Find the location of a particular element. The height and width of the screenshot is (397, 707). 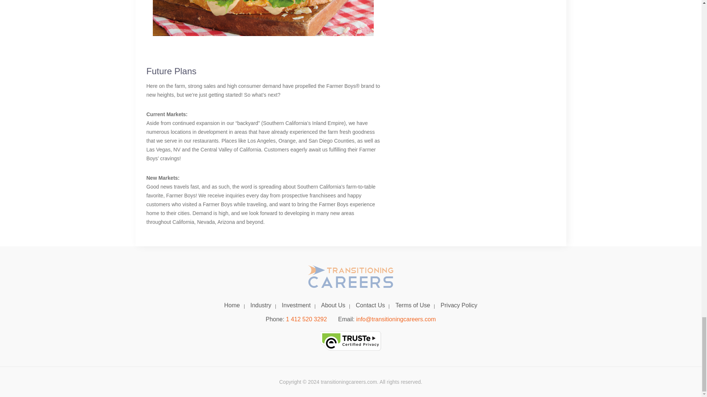

Privacy Policy is located at coordinates (459, 305).